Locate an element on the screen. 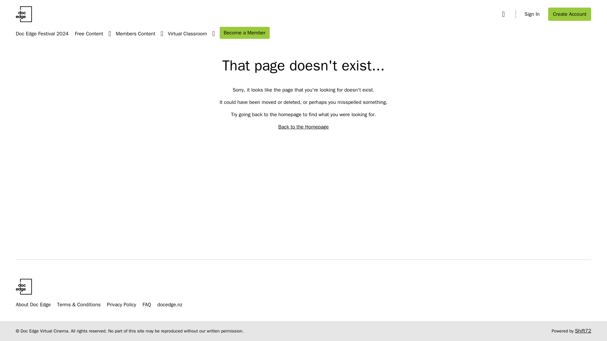 This screenshot has height=341, width=607. Free Content is located at coordinates (95, 34).